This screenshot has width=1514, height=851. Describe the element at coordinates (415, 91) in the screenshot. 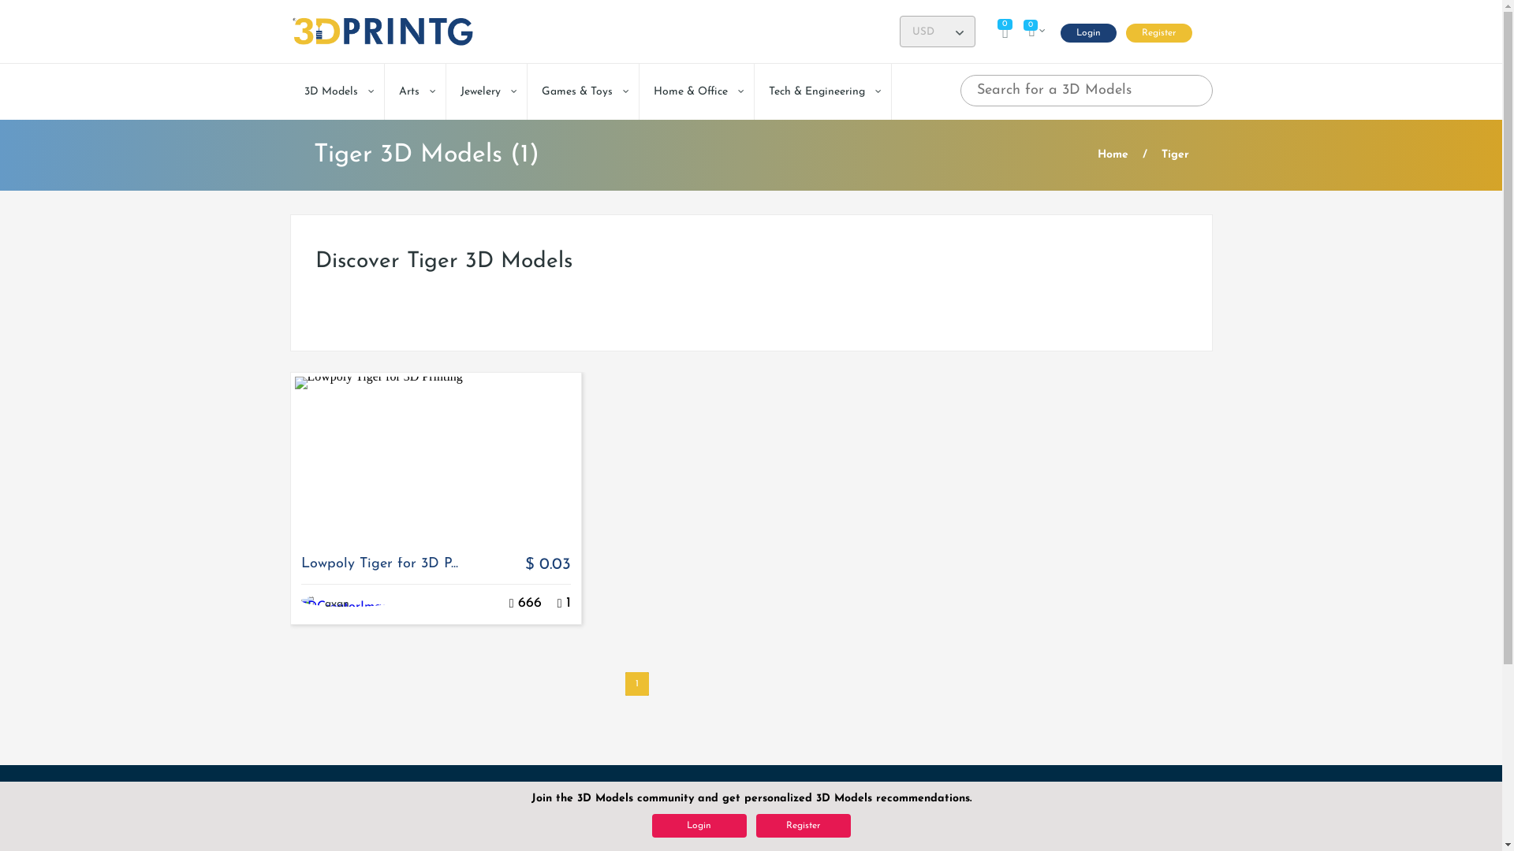

I see `Arts` at that location.